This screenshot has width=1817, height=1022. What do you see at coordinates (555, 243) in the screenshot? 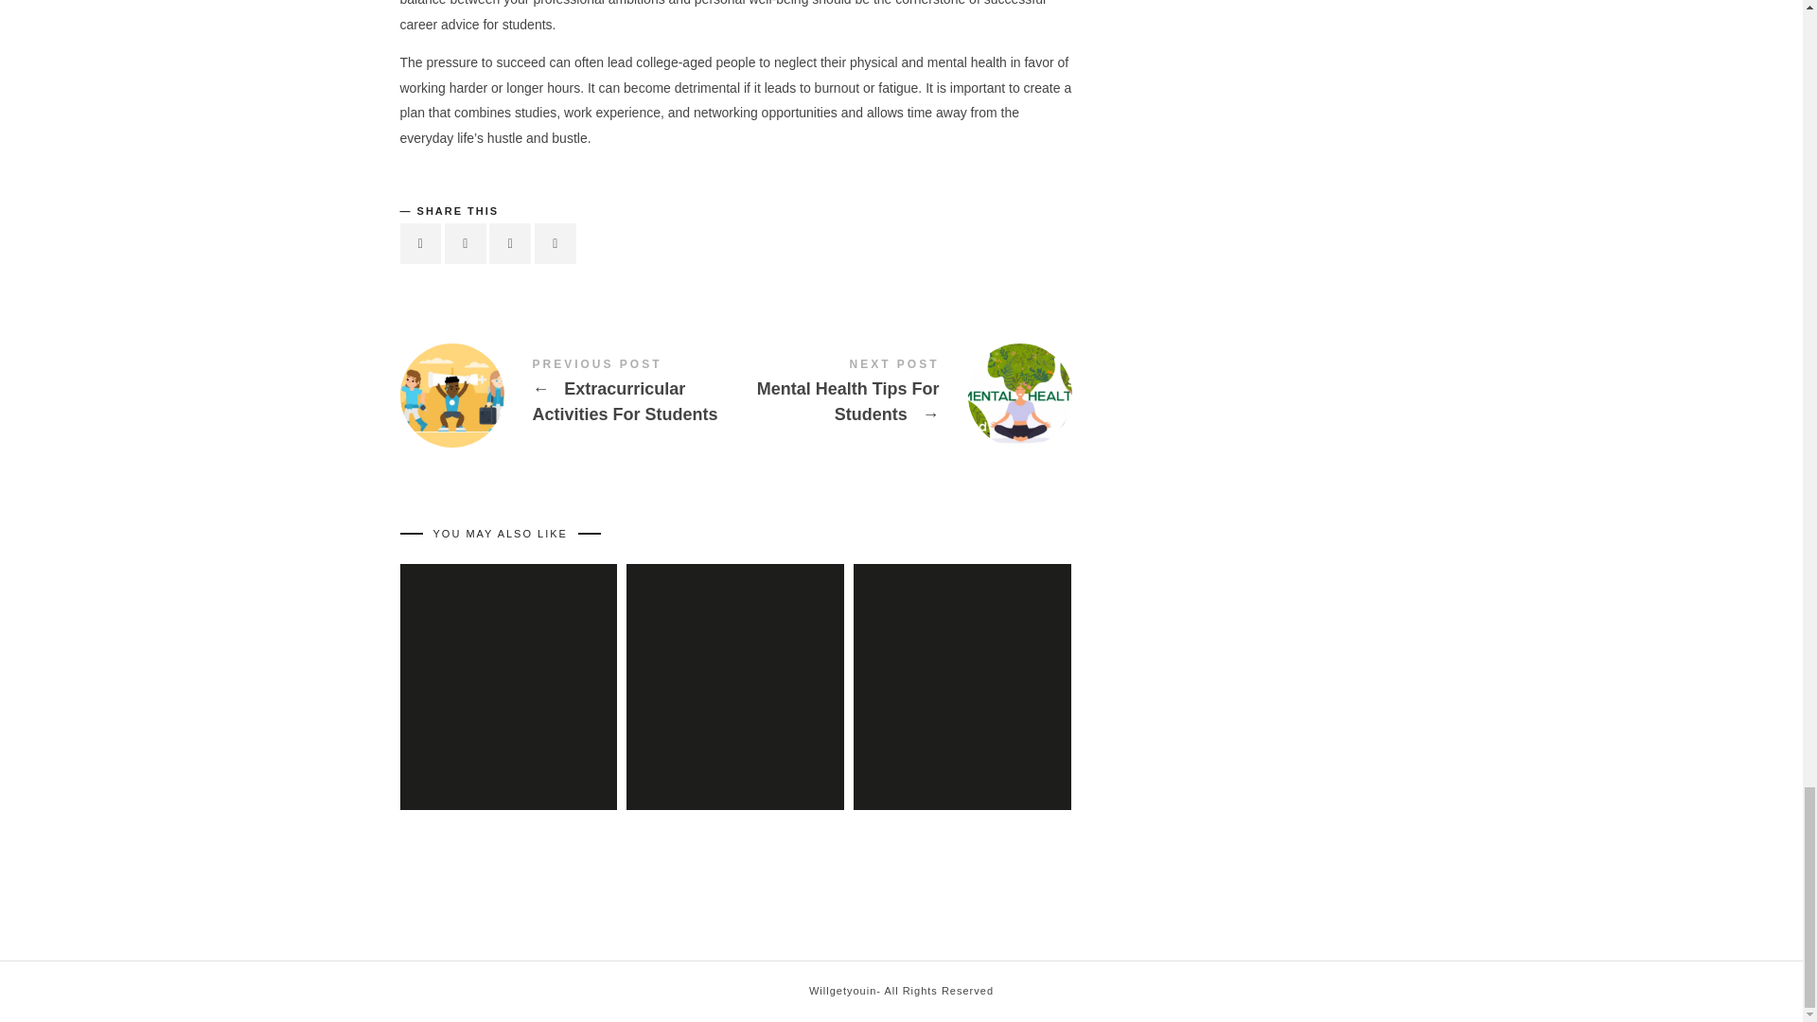
I see `Email this post to a friend` at bounding box center [555, 243].